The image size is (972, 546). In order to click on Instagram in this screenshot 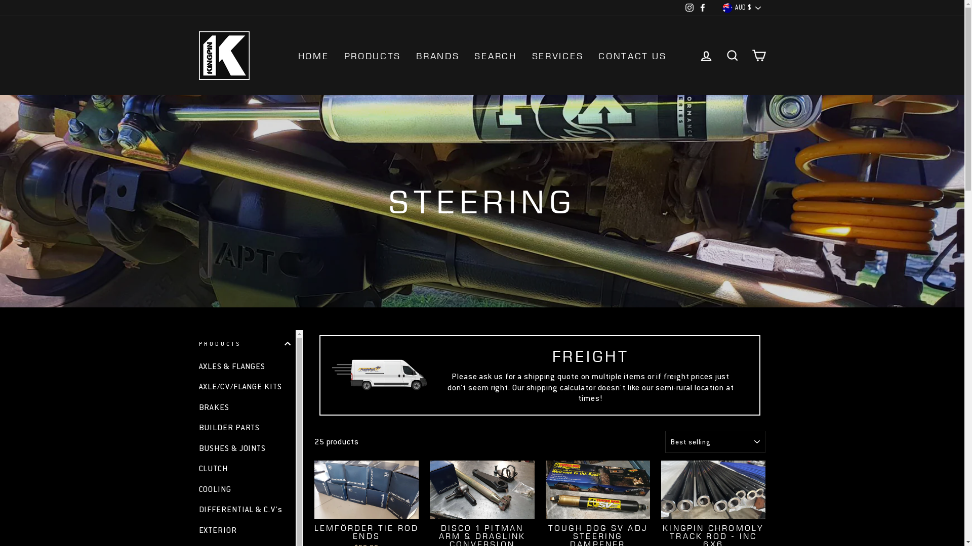, I will do `click(690, 8)`.